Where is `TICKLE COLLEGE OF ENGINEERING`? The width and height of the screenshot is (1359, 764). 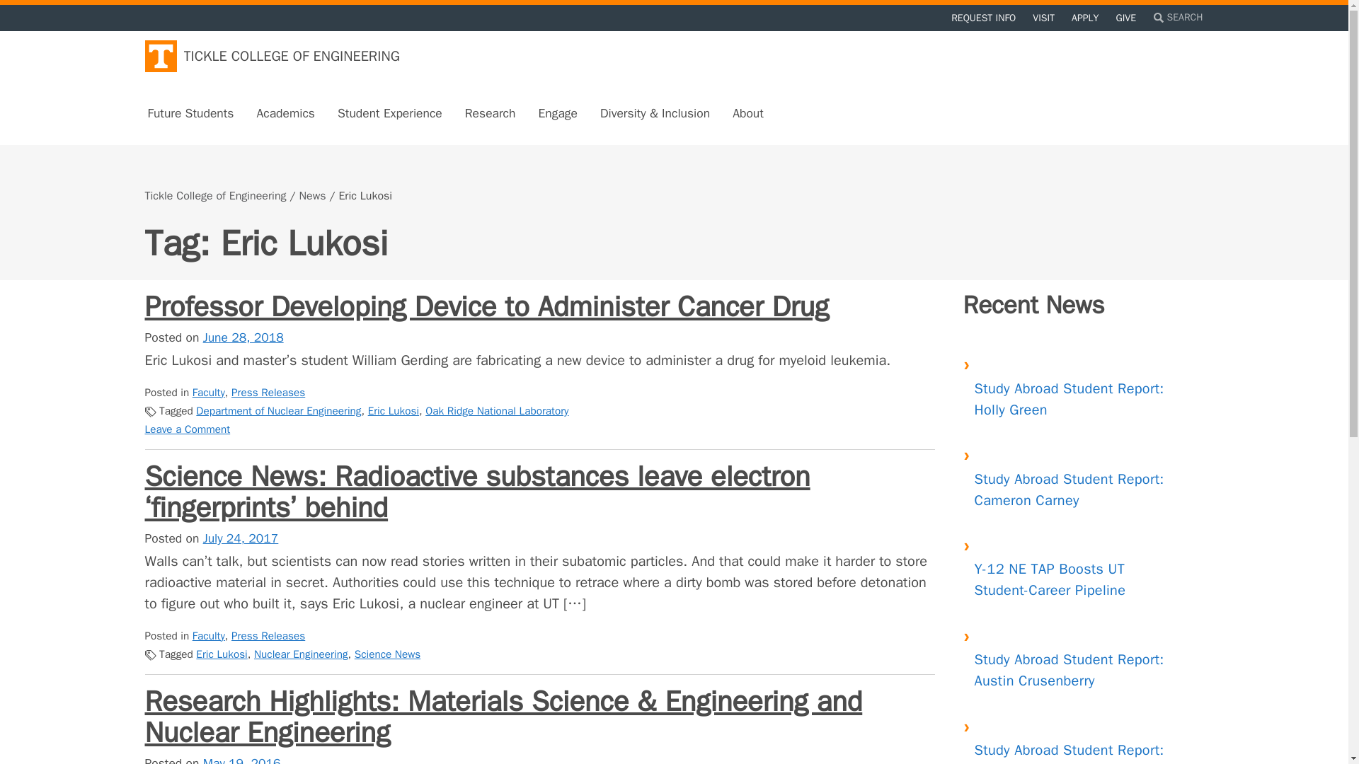
TICKLE COLLEGE OF ENGINEERING is located at coordinates (272, 55).